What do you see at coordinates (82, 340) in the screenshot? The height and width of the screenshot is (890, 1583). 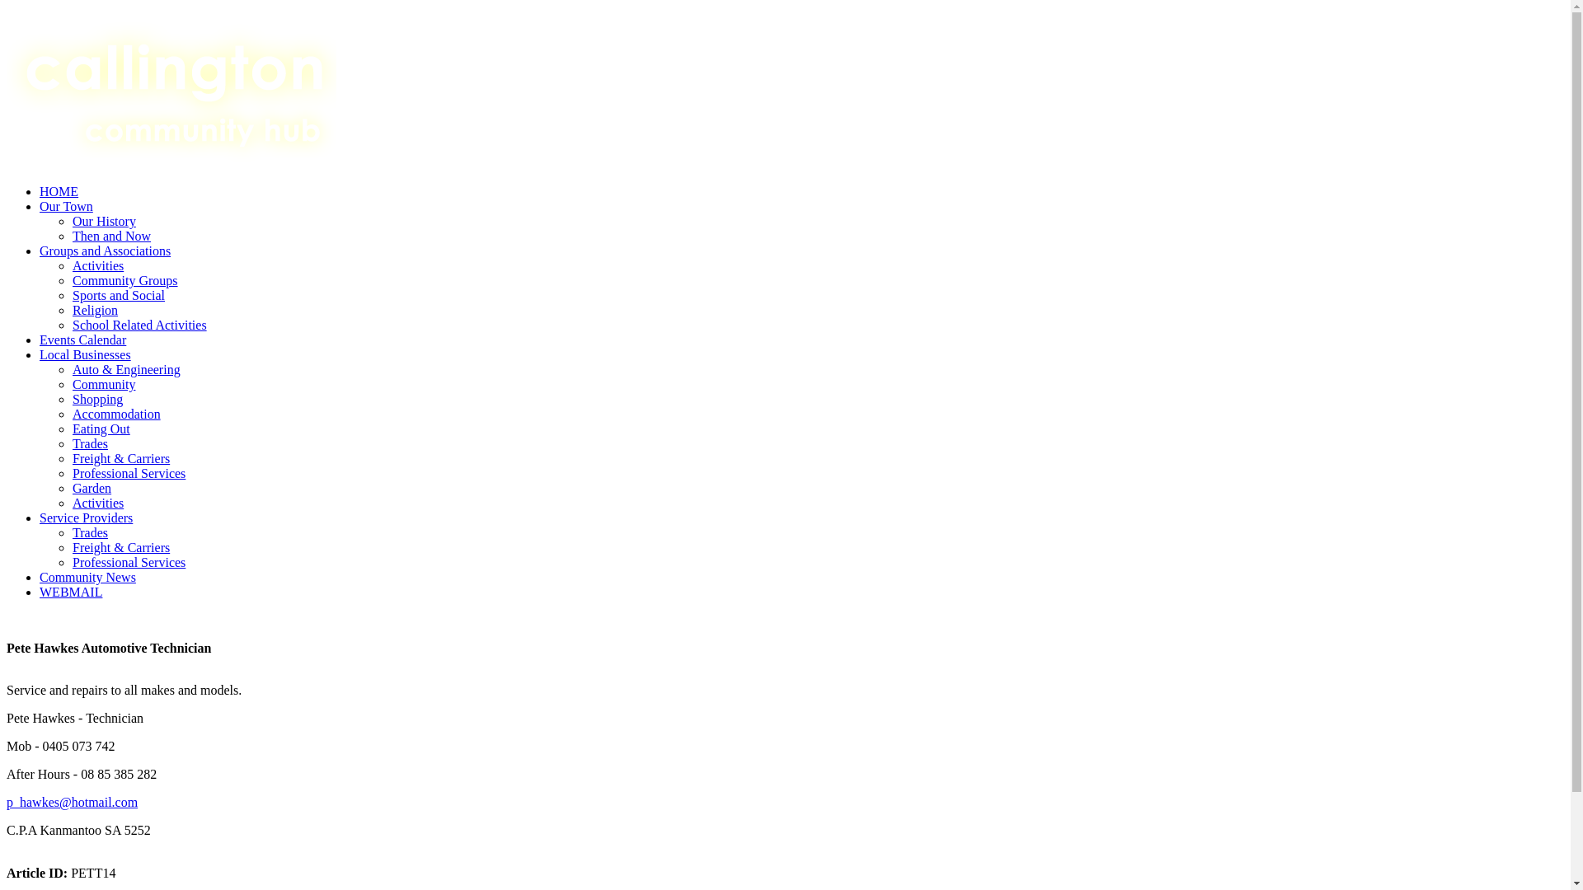 I see `Events Calendar` at bounding box center [82, 340].